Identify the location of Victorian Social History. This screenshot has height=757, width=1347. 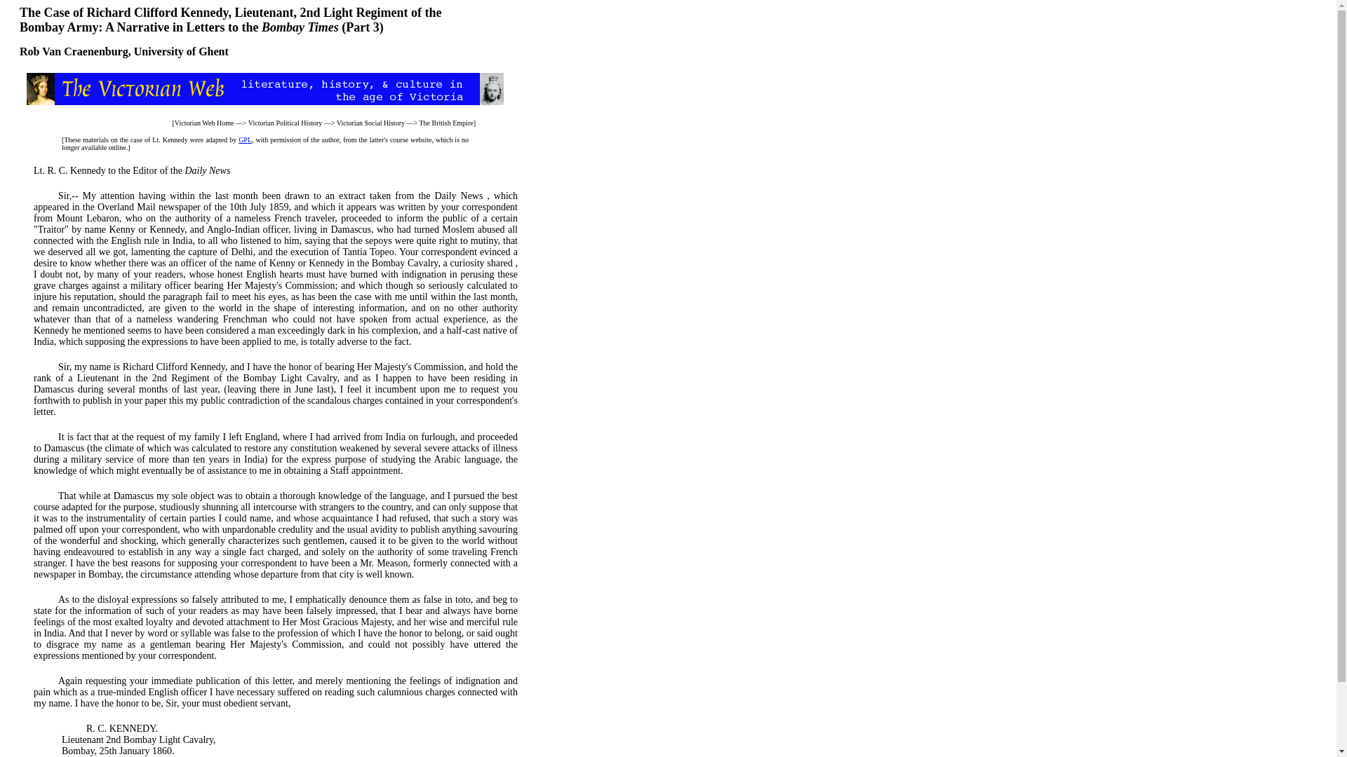
(370, 123).